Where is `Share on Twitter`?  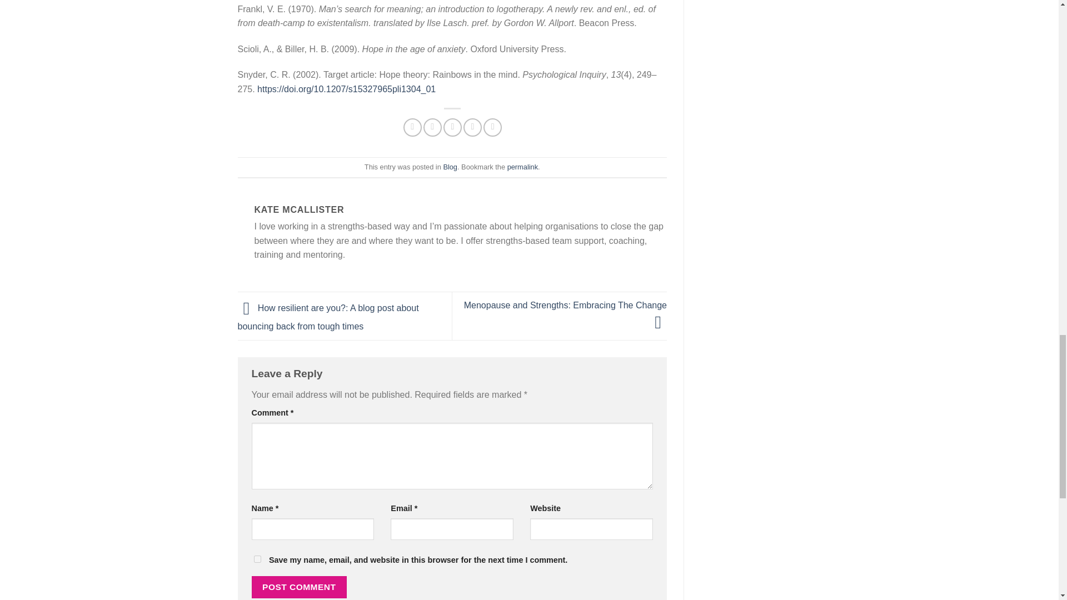 Share on Twitter is located at coordinates (432, 127).